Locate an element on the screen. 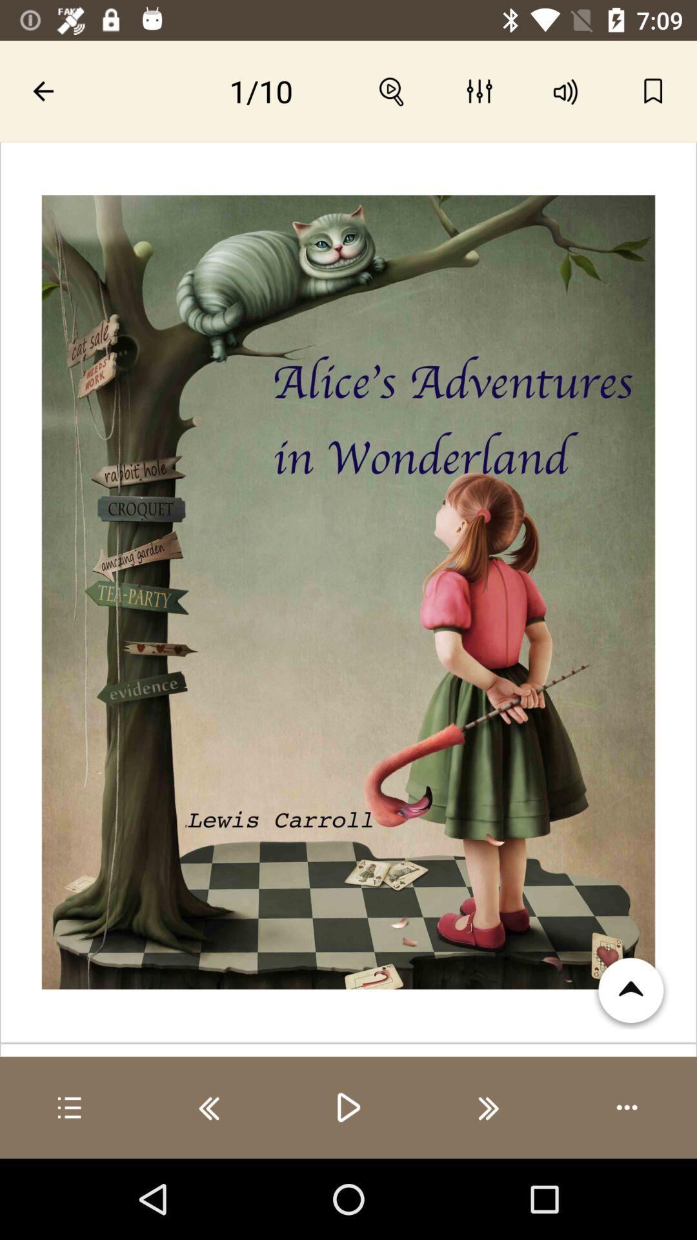 This screenshot has height=1240, width=697. next chapter is located at coordinates (488, 1108).